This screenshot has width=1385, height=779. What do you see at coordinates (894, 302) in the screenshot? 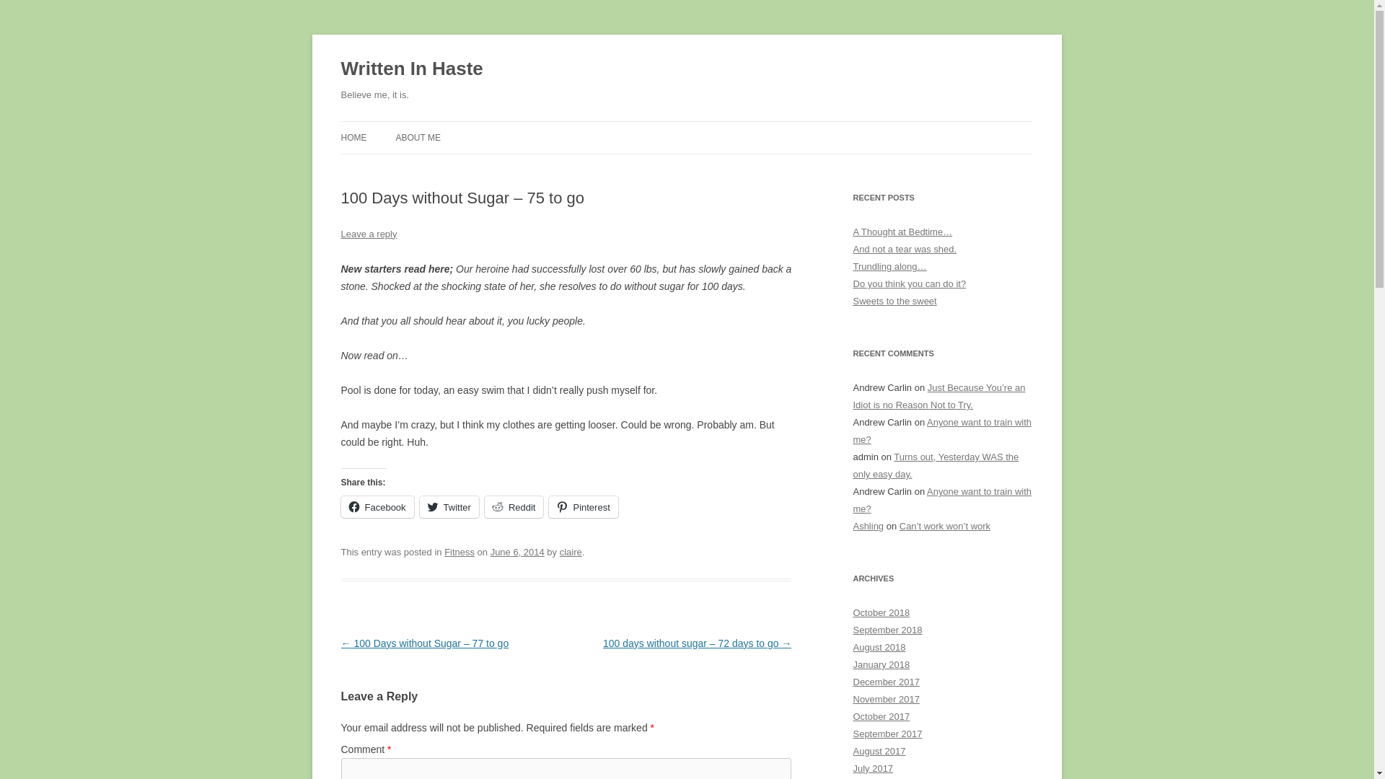
I see `Sweets to the sweet` at bounding box center [894, 302].